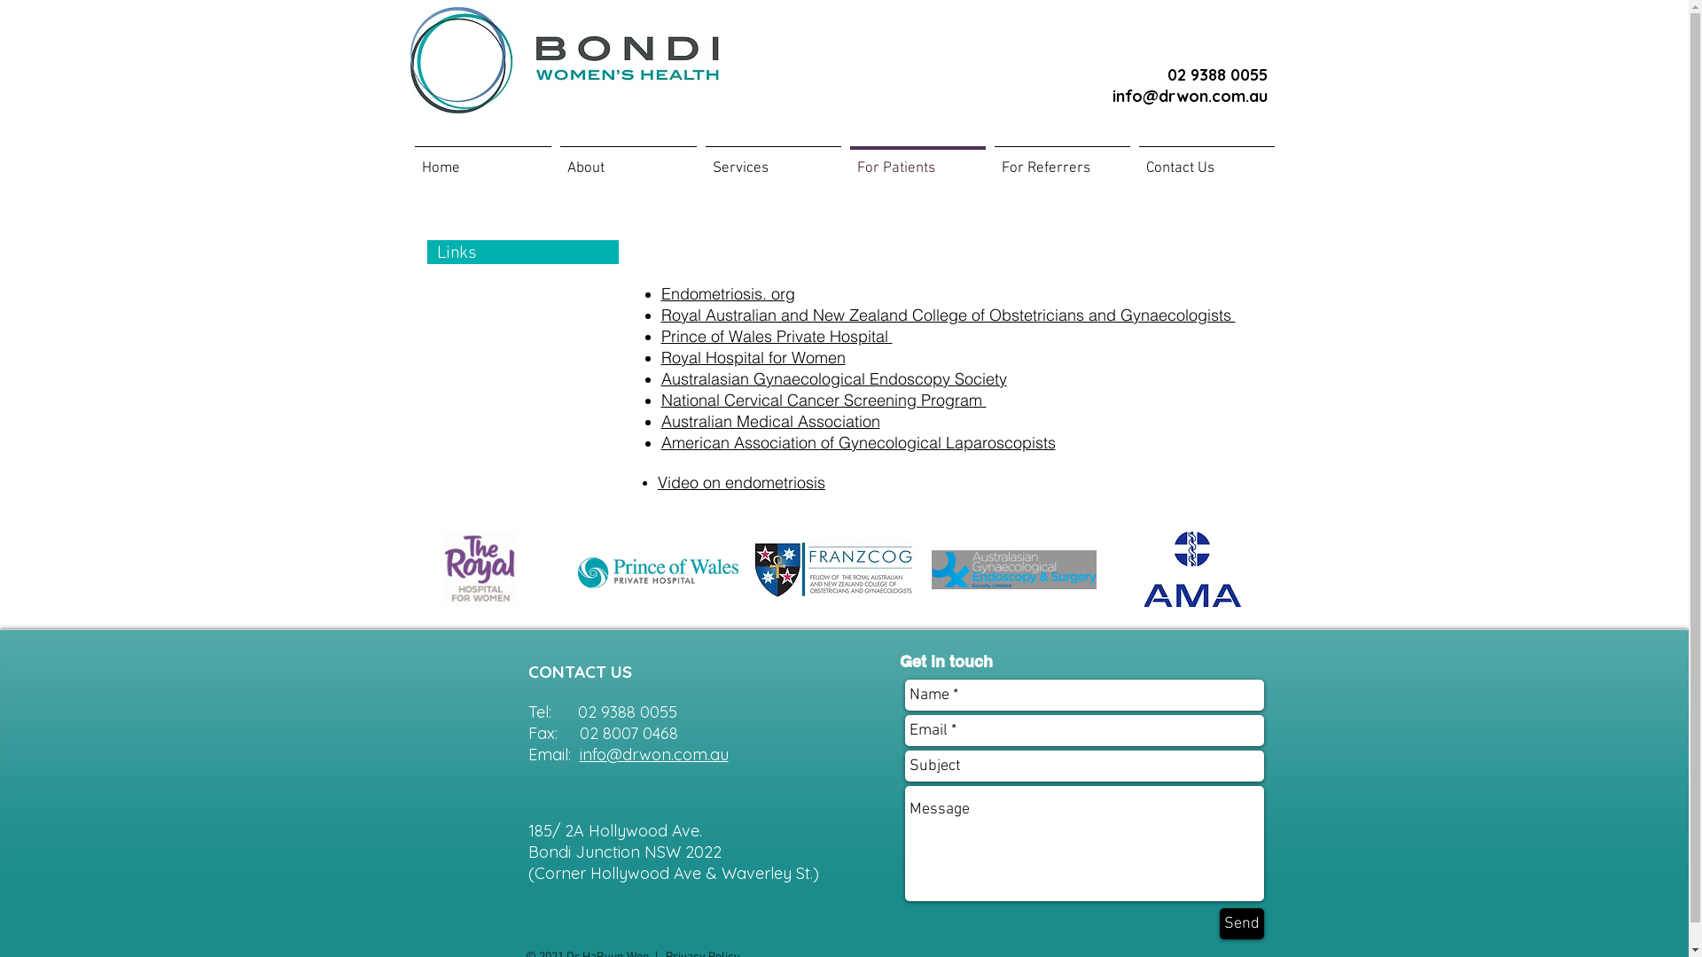 The image size is (1702, 957). What do you see at coordinates (918, 160) in the screenshot?
I see `For Patients` at bounding box center [918, 160].